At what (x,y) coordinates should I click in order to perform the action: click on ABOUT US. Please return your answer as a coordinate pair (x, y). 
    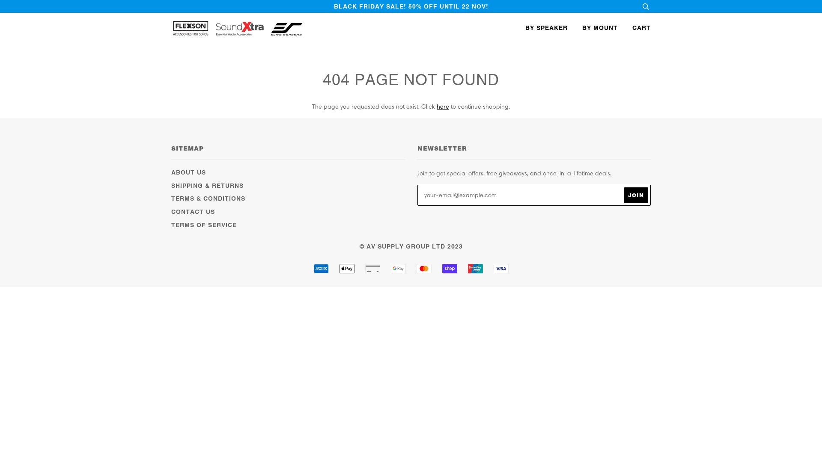
    Looking at the image, I should click on (188, 172).